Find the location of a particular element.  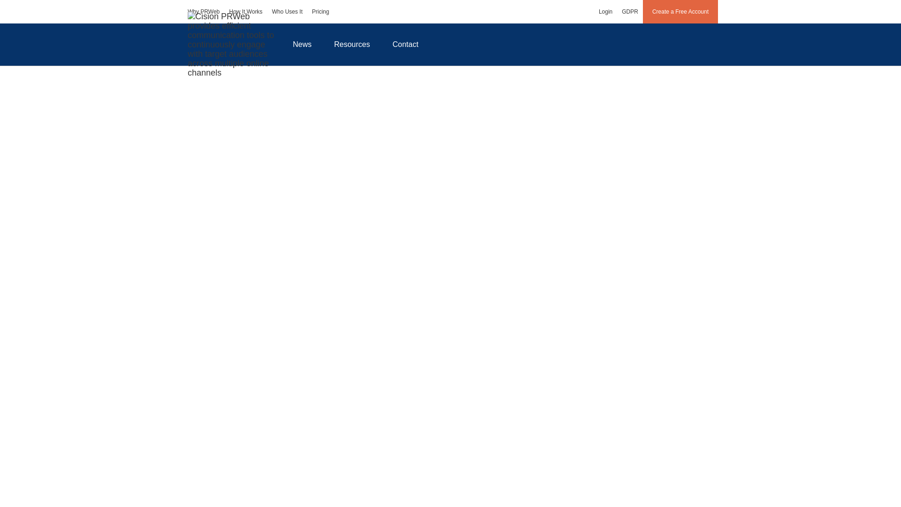

Who Uses It is located at coordinates (287, 11).